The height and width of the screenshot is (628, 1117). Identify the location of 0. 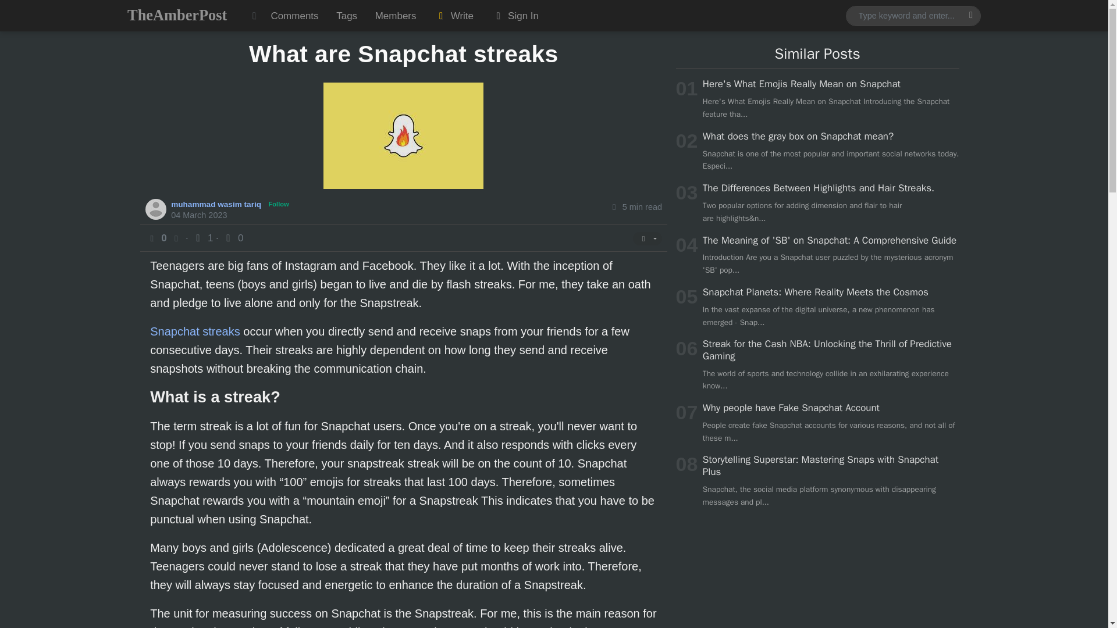
(232, 238).